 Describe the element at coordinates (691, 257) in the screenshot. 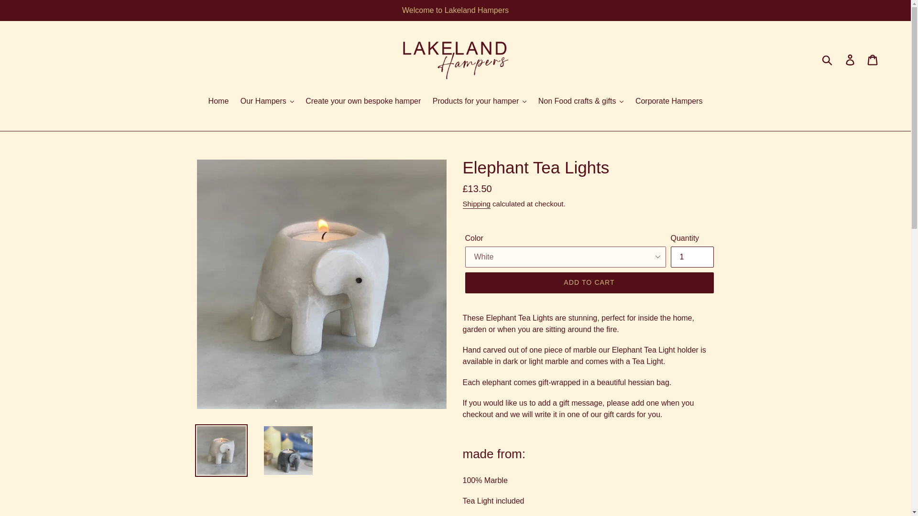

I see `1` at that location.